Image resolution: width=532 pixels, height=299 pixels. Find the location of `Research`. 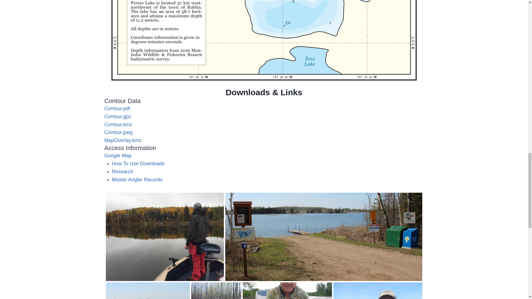

Research is located at coordinates (122, 172).